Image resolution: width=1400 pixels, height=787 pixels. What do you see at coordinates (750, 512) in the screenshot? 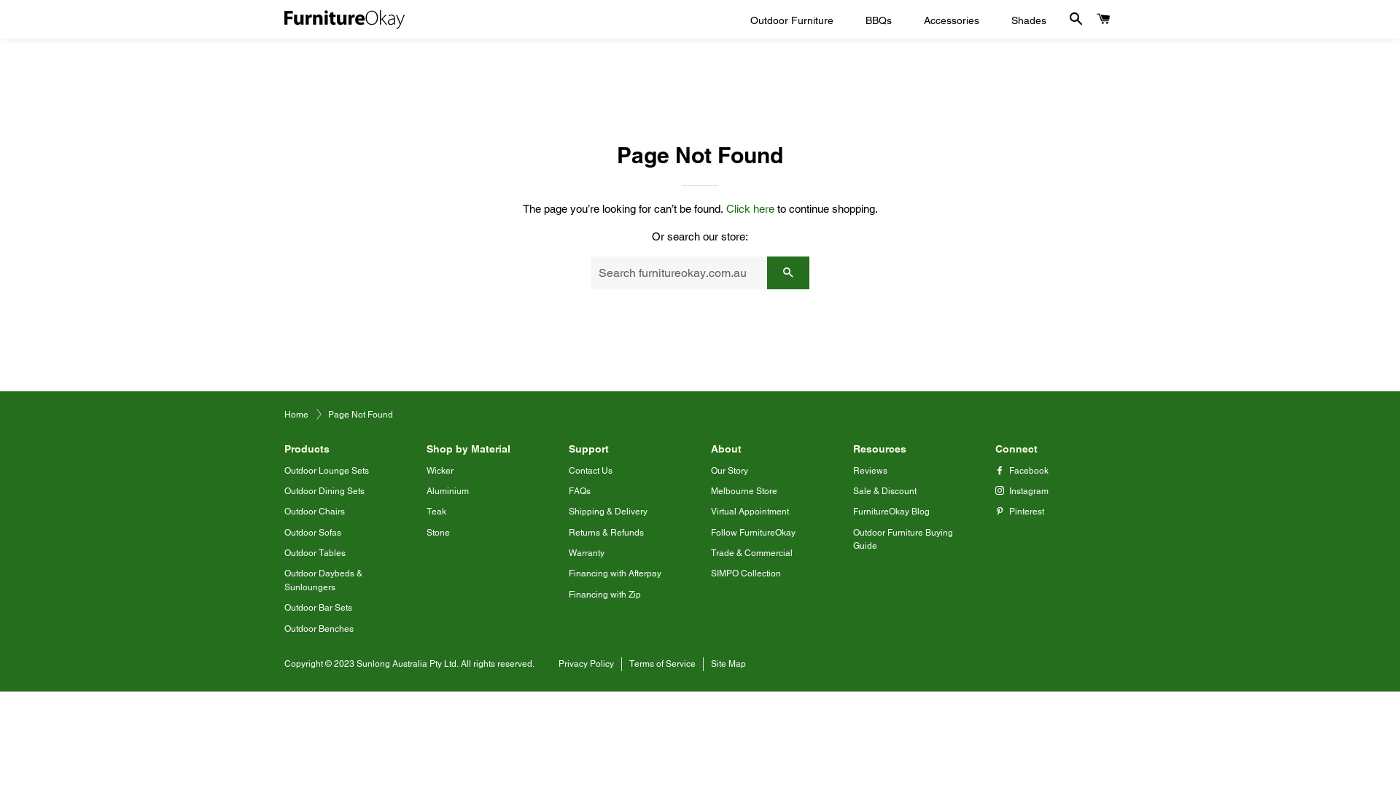
I see `Virtual Appointment` at bounding box center [750, 512].